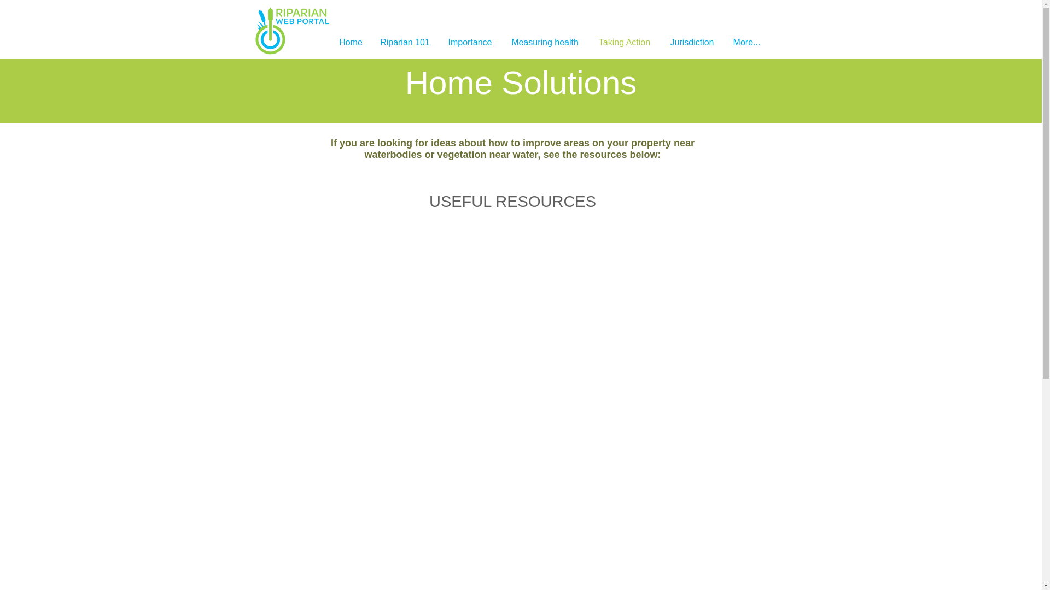 The width and height of the screenshot is (1050, 590). I want to click on Taking Action, so click(624, 43).